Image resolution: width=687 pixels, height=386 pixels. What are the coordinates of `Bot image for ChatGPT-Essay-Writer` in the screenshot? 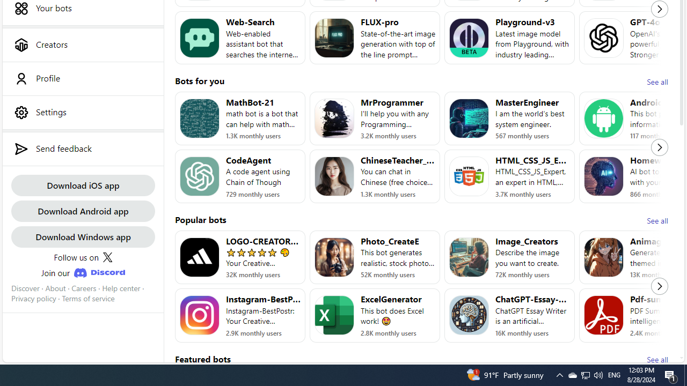 It's located at (469, 315).